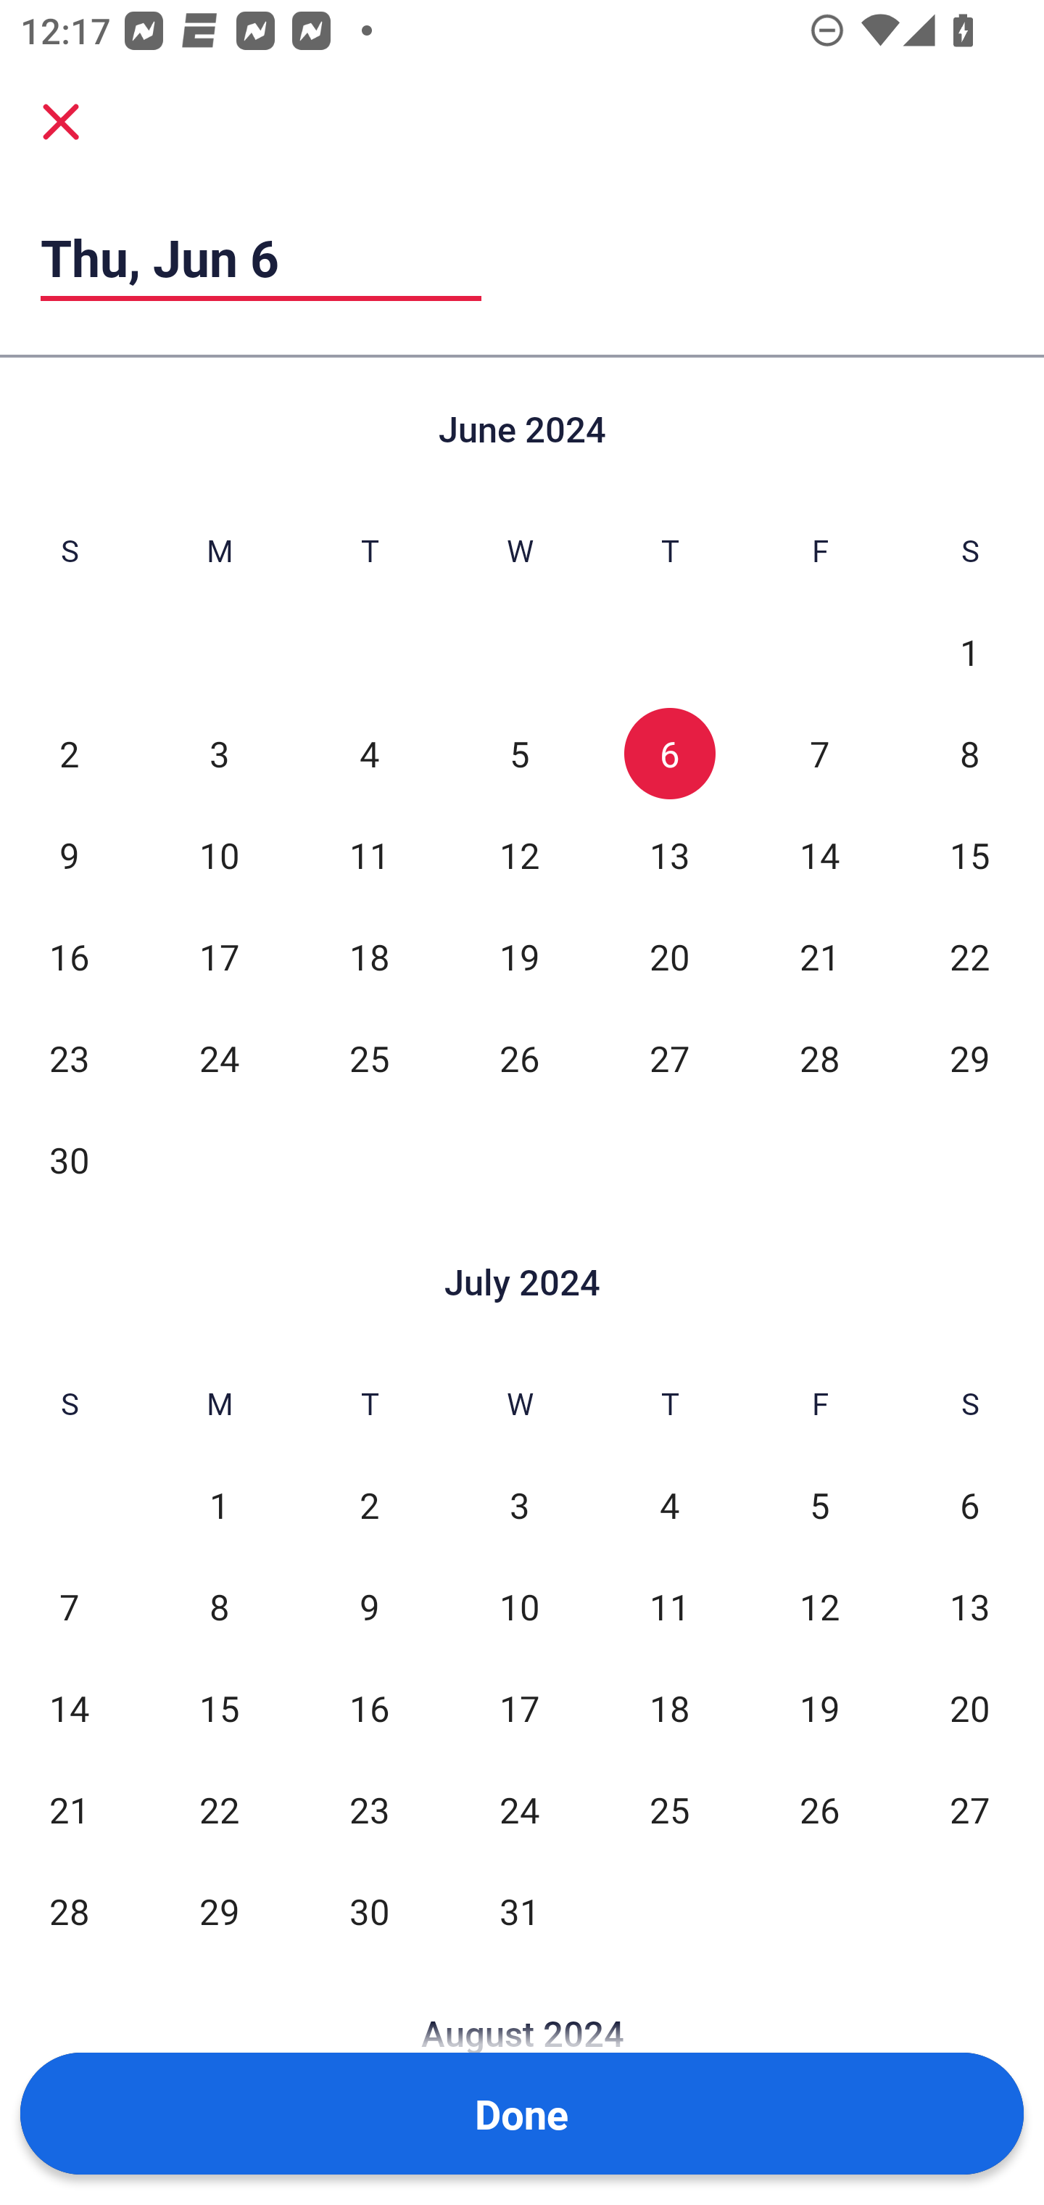 The height and width of the screenshot is (2205, 1044). Describe the element at coordinates (370, 1506) in the screenshot. I see `2 Tue, Jul 2, Not Selected` at that location.